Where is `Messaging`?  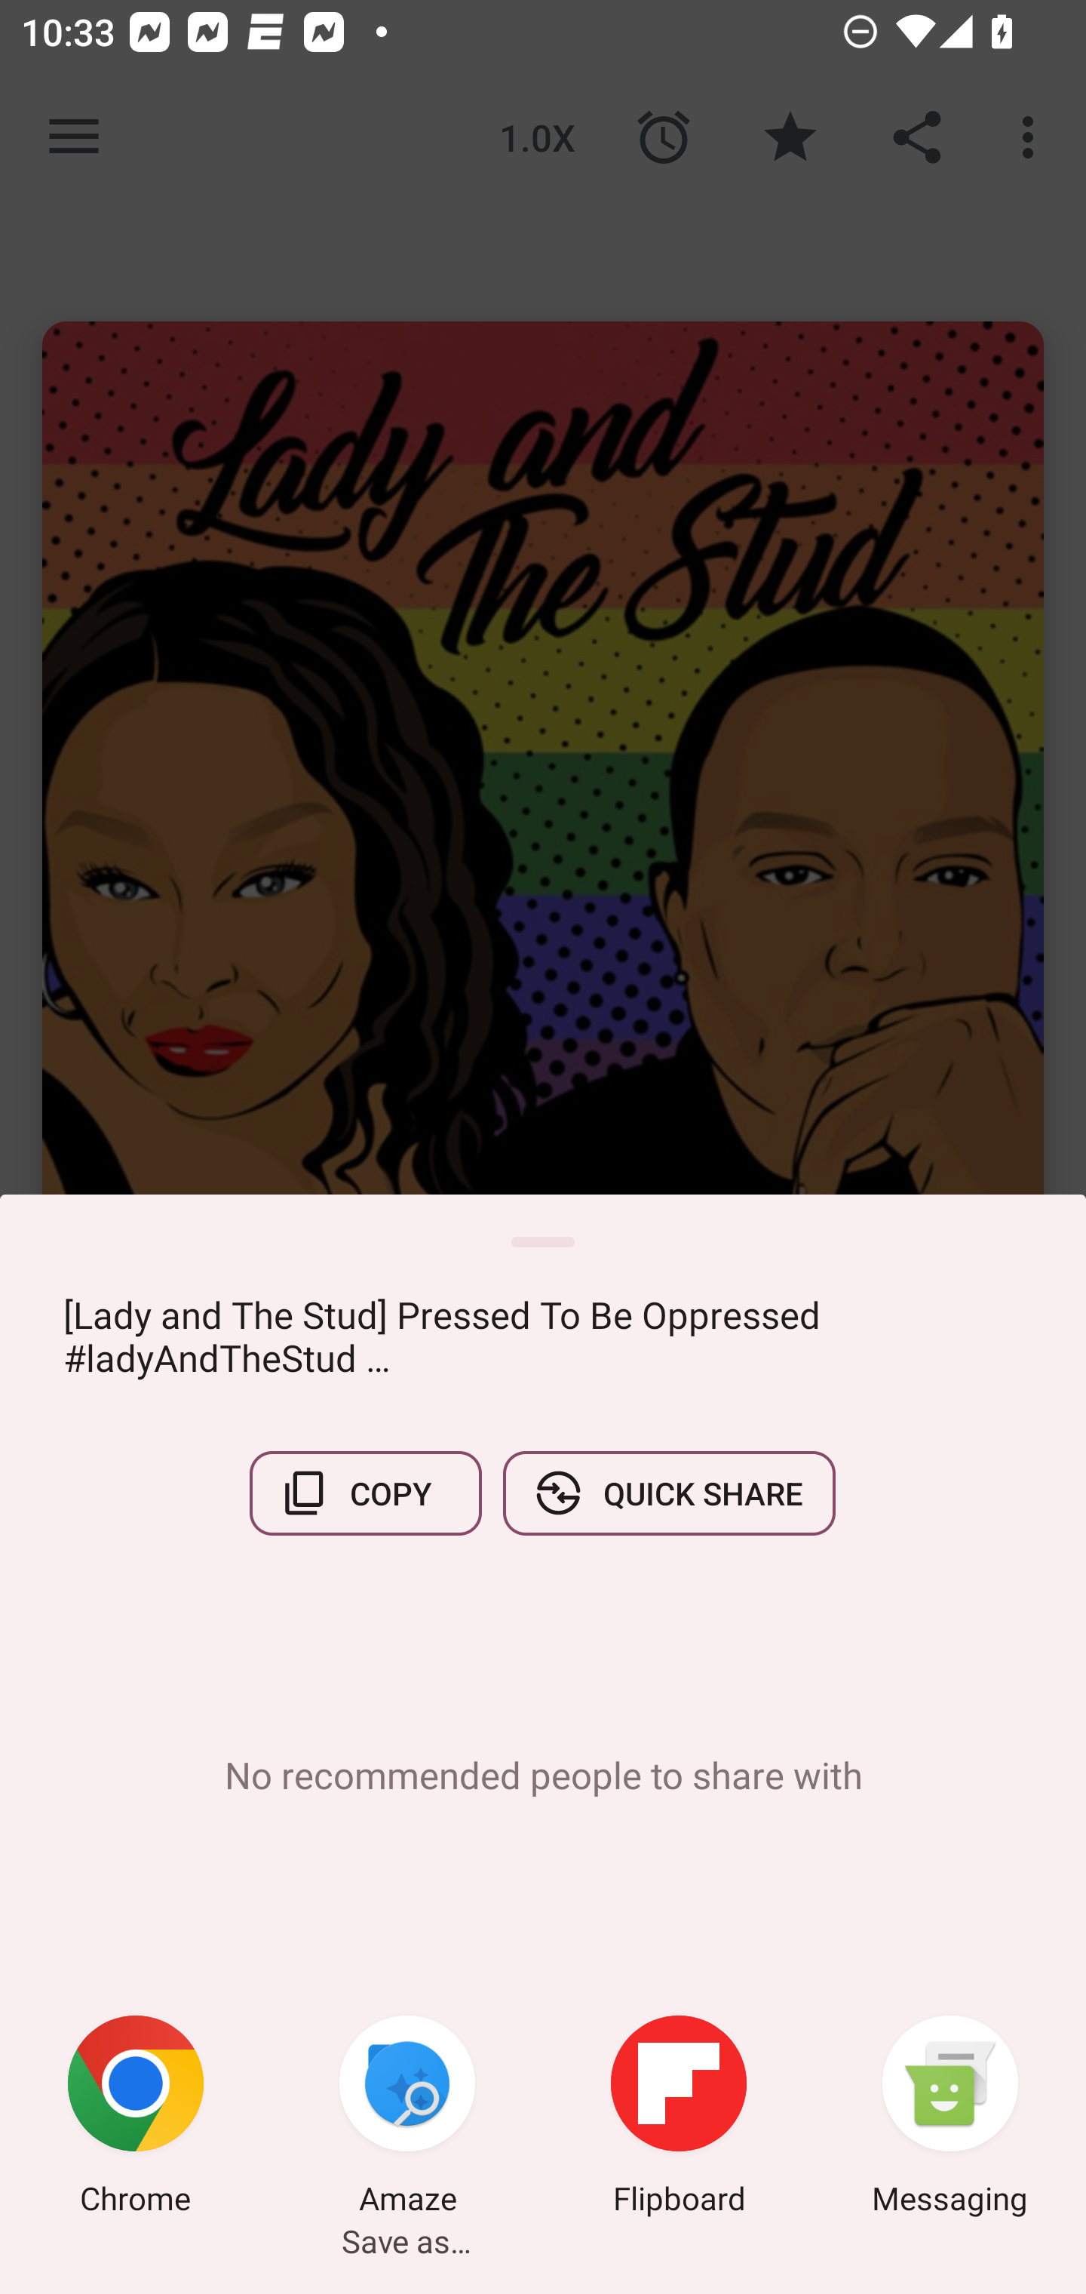 Messaging is located at coordinates (950, 2119).